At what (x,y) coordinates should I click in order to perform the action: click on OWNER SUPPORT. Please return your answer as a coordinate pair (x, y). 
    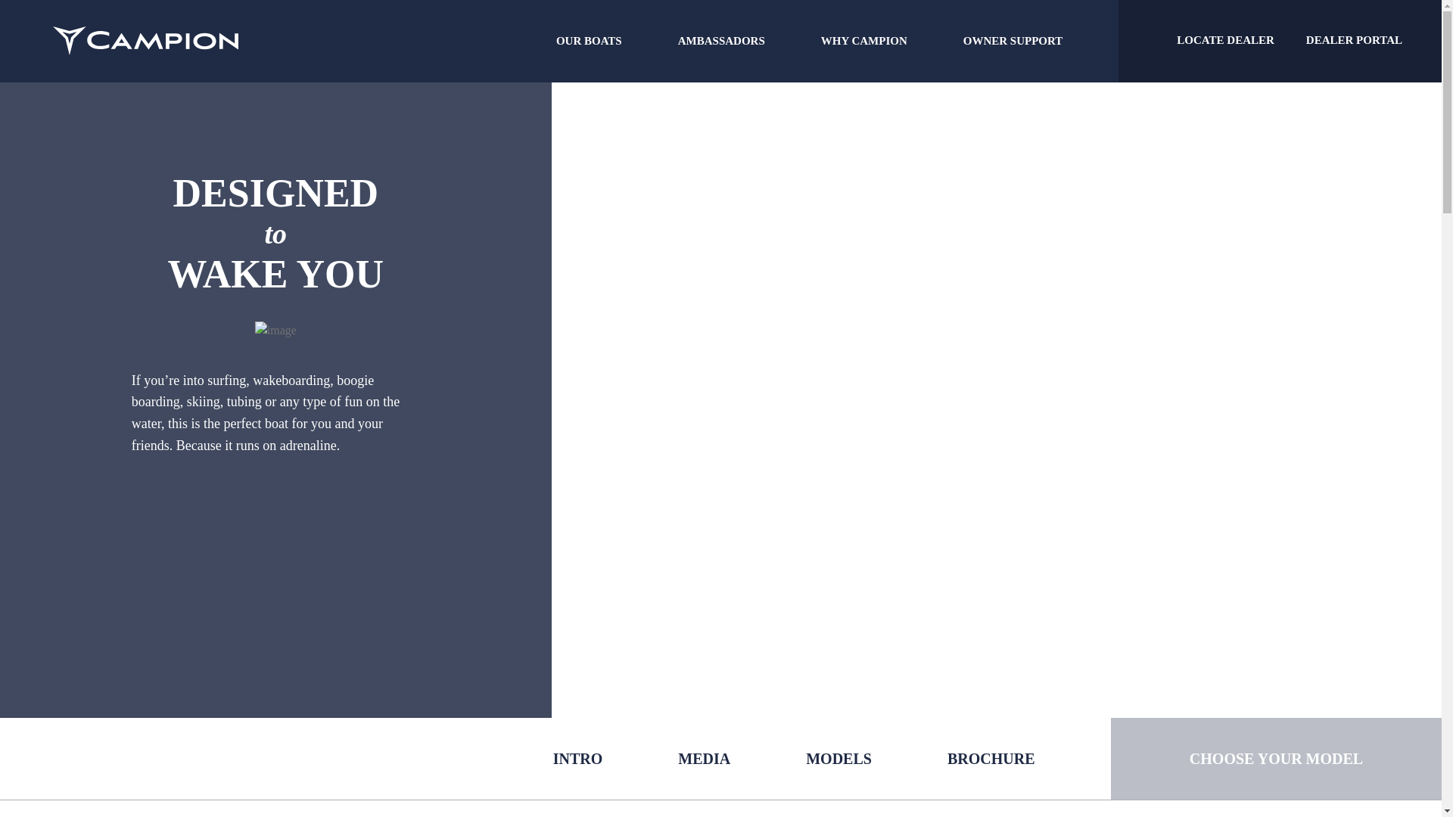
    Looking at the image, I should click on (1013, 41).